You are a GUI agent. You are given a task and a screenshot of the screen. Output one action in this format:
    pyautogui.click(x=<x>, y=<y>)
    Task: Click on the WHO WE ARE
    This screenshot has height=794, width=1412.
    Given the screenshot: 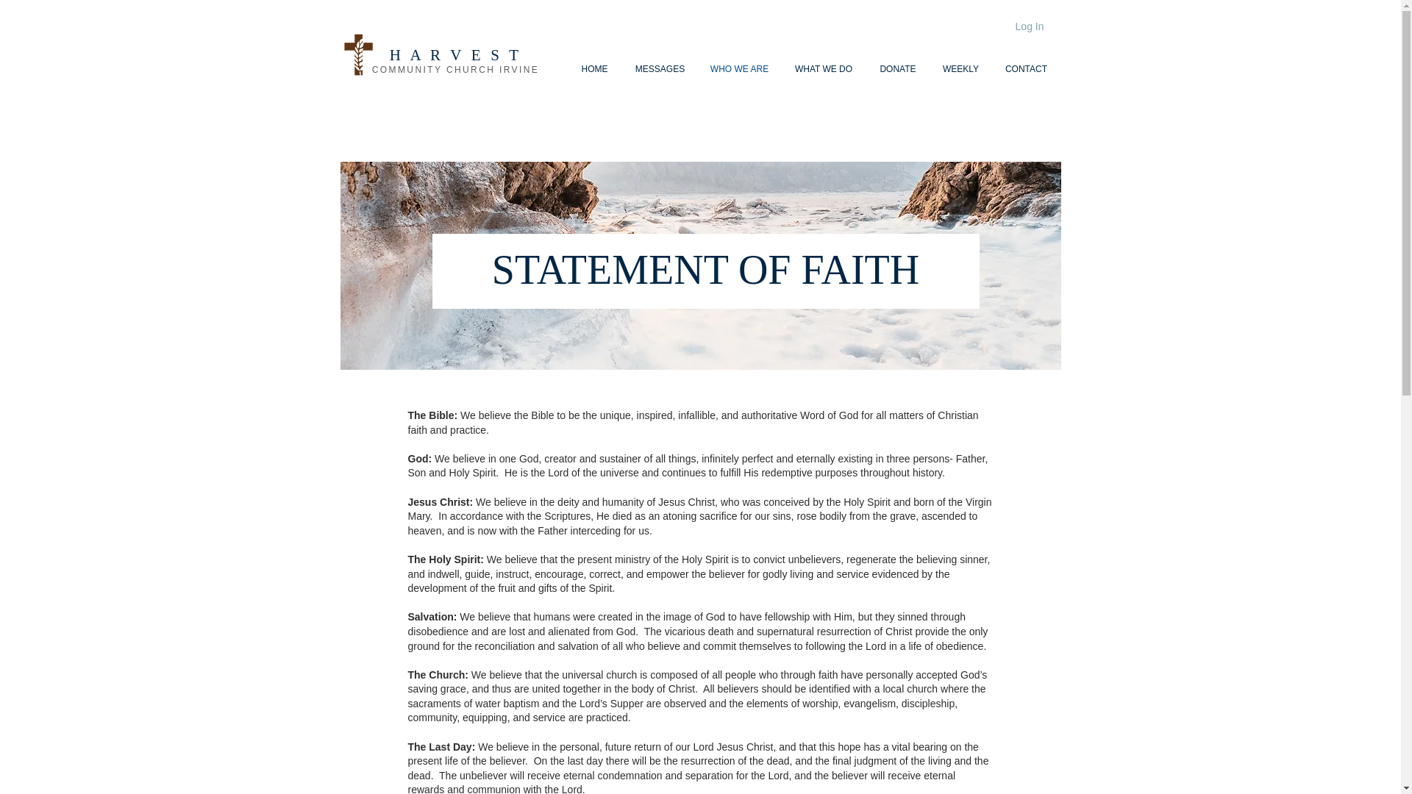 What is the action you would take?
    pyautogui.click(x=738, y=69)
    